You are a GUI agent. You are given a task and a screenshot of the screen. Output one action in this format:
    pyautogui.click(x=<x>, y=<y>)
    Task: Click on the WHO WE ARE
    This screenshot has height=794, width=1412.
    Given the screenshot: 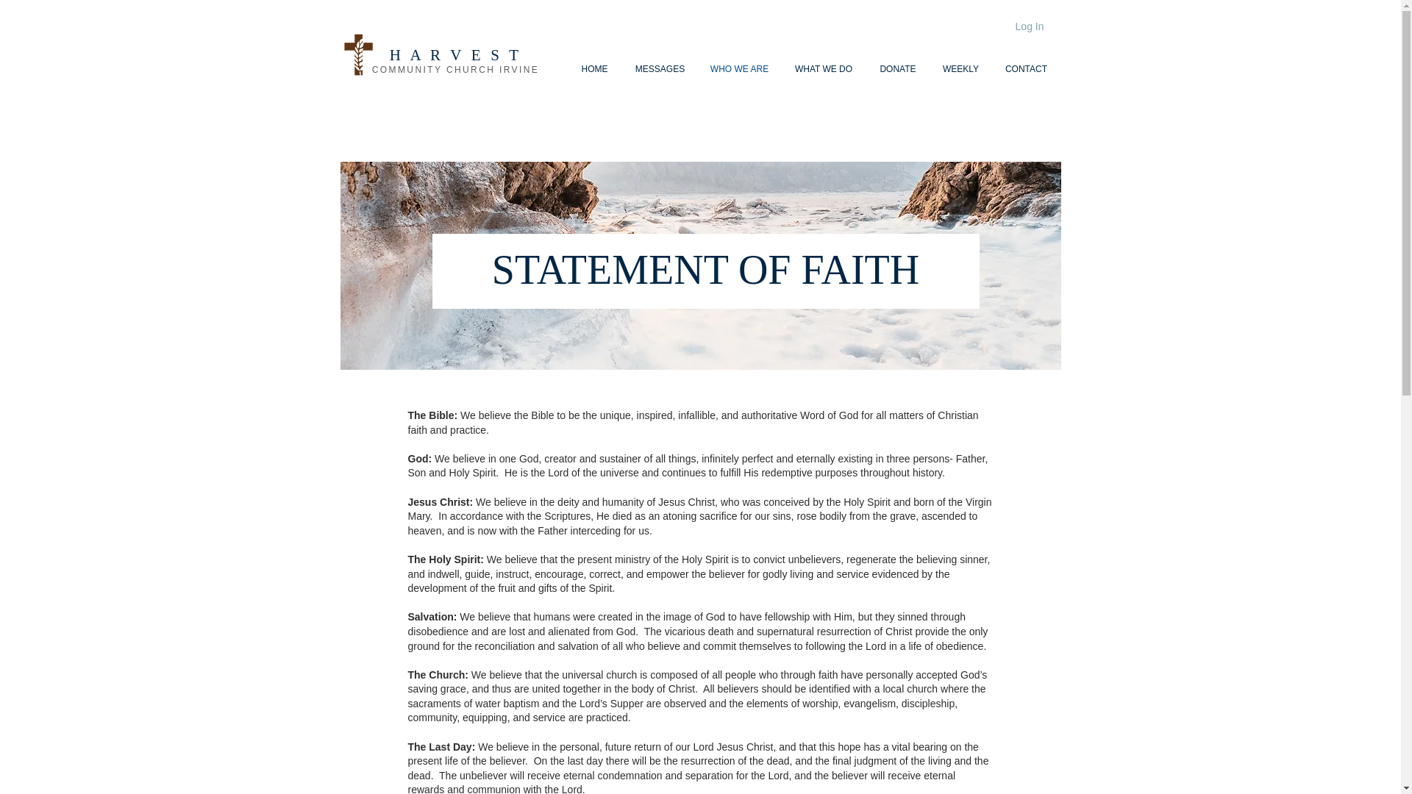 What is the action you would take?
    pyautogui.click(x=738, y=69)
    